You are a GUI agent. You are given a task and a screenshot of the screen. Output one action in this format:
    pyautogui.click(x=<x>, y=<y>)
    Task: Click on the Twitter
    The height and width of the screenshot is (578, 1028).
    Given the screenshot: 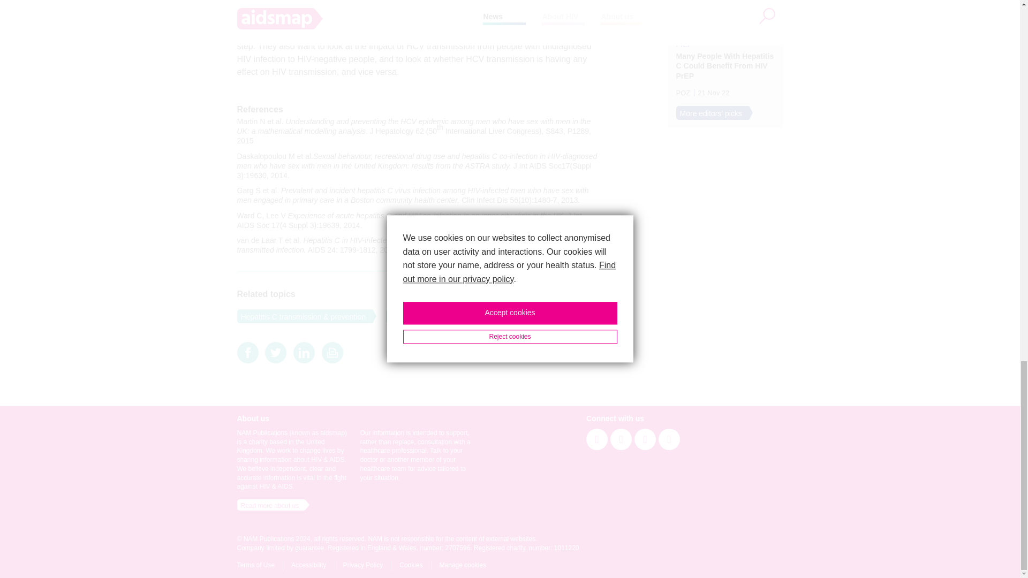 What is the action you would take?
    pyautogui.click(x=276, y=352)
    